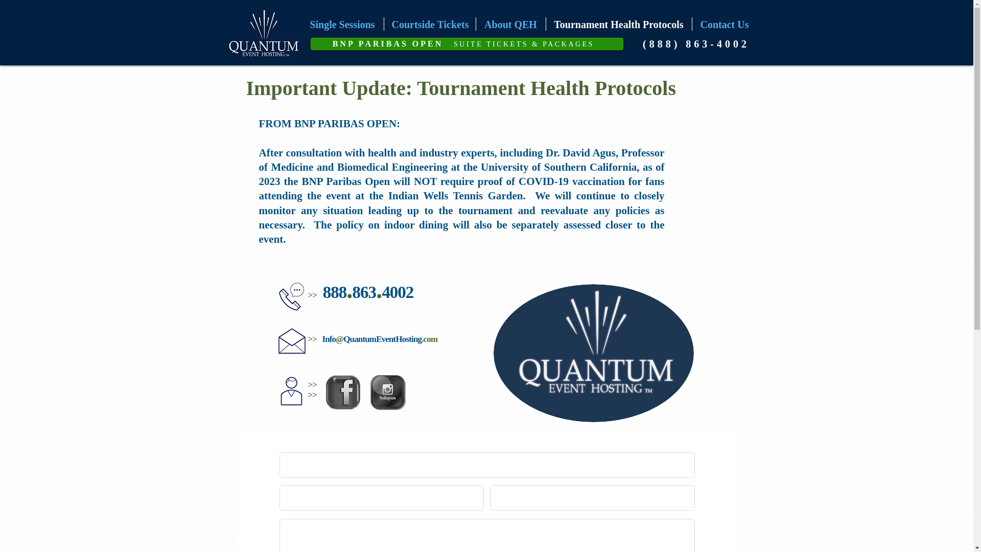 The image size is (981, 552). What do you see at coordinates (364, 292) in the screenshot?
I see `863` at bounding box center [364, 292].